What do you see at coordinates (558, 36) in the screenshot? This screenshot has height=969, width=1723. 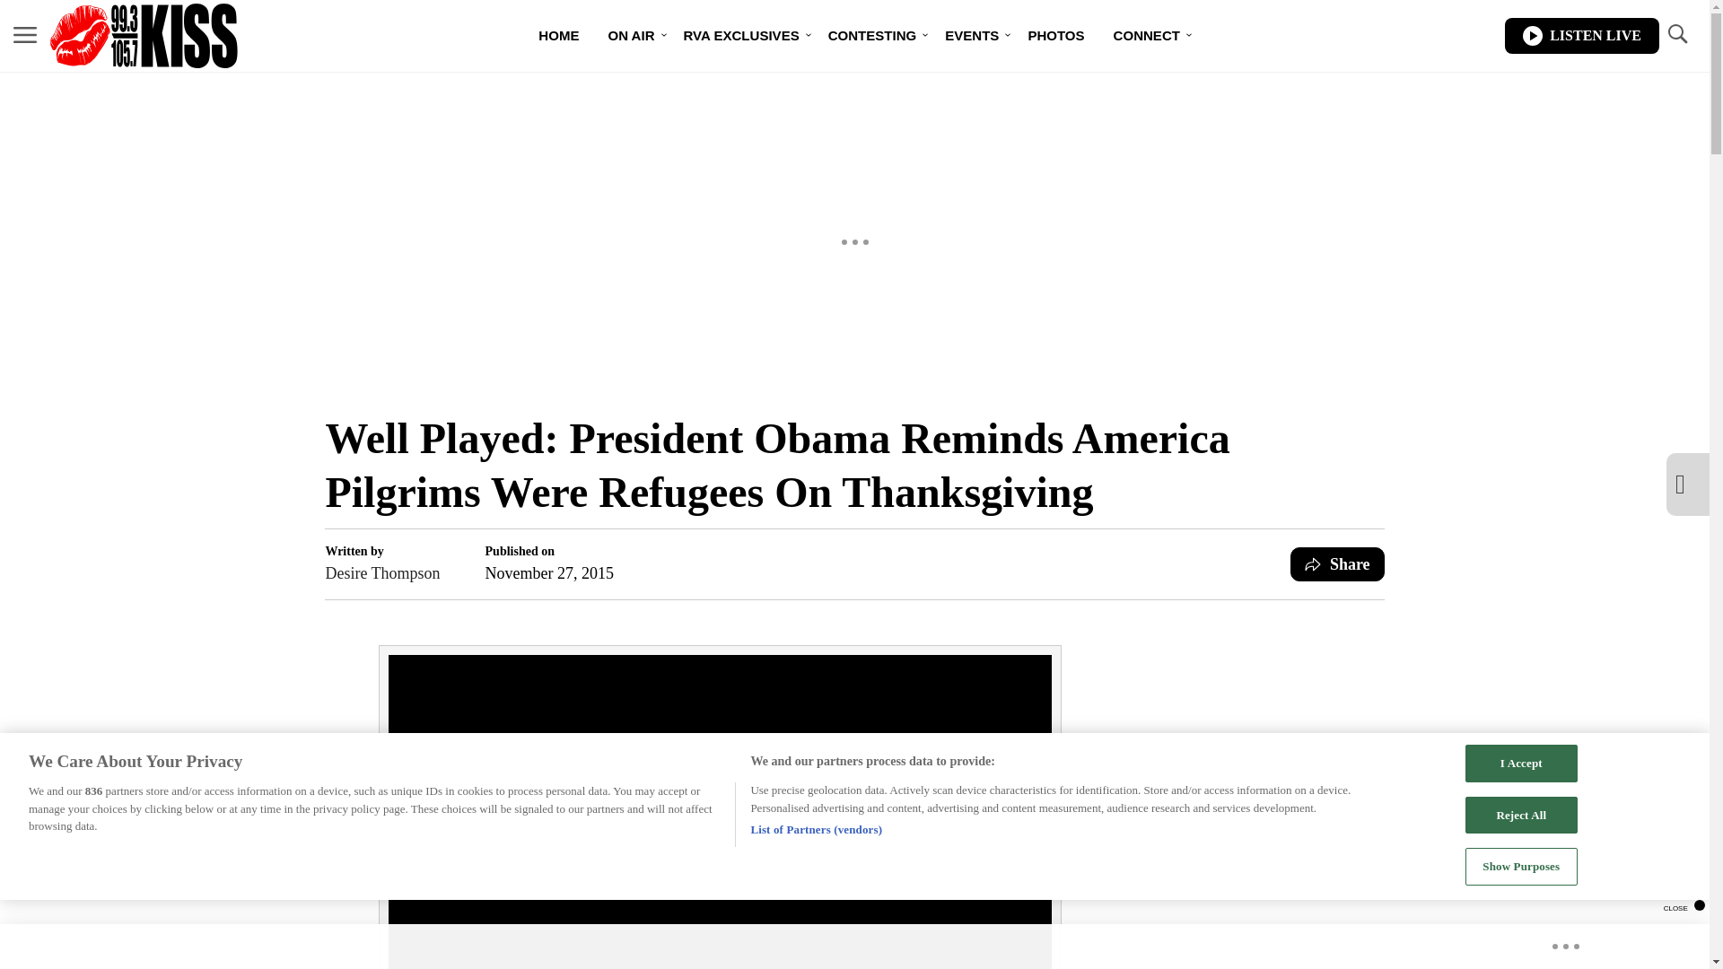 I see `HOME` at bounding box center [558, 36].